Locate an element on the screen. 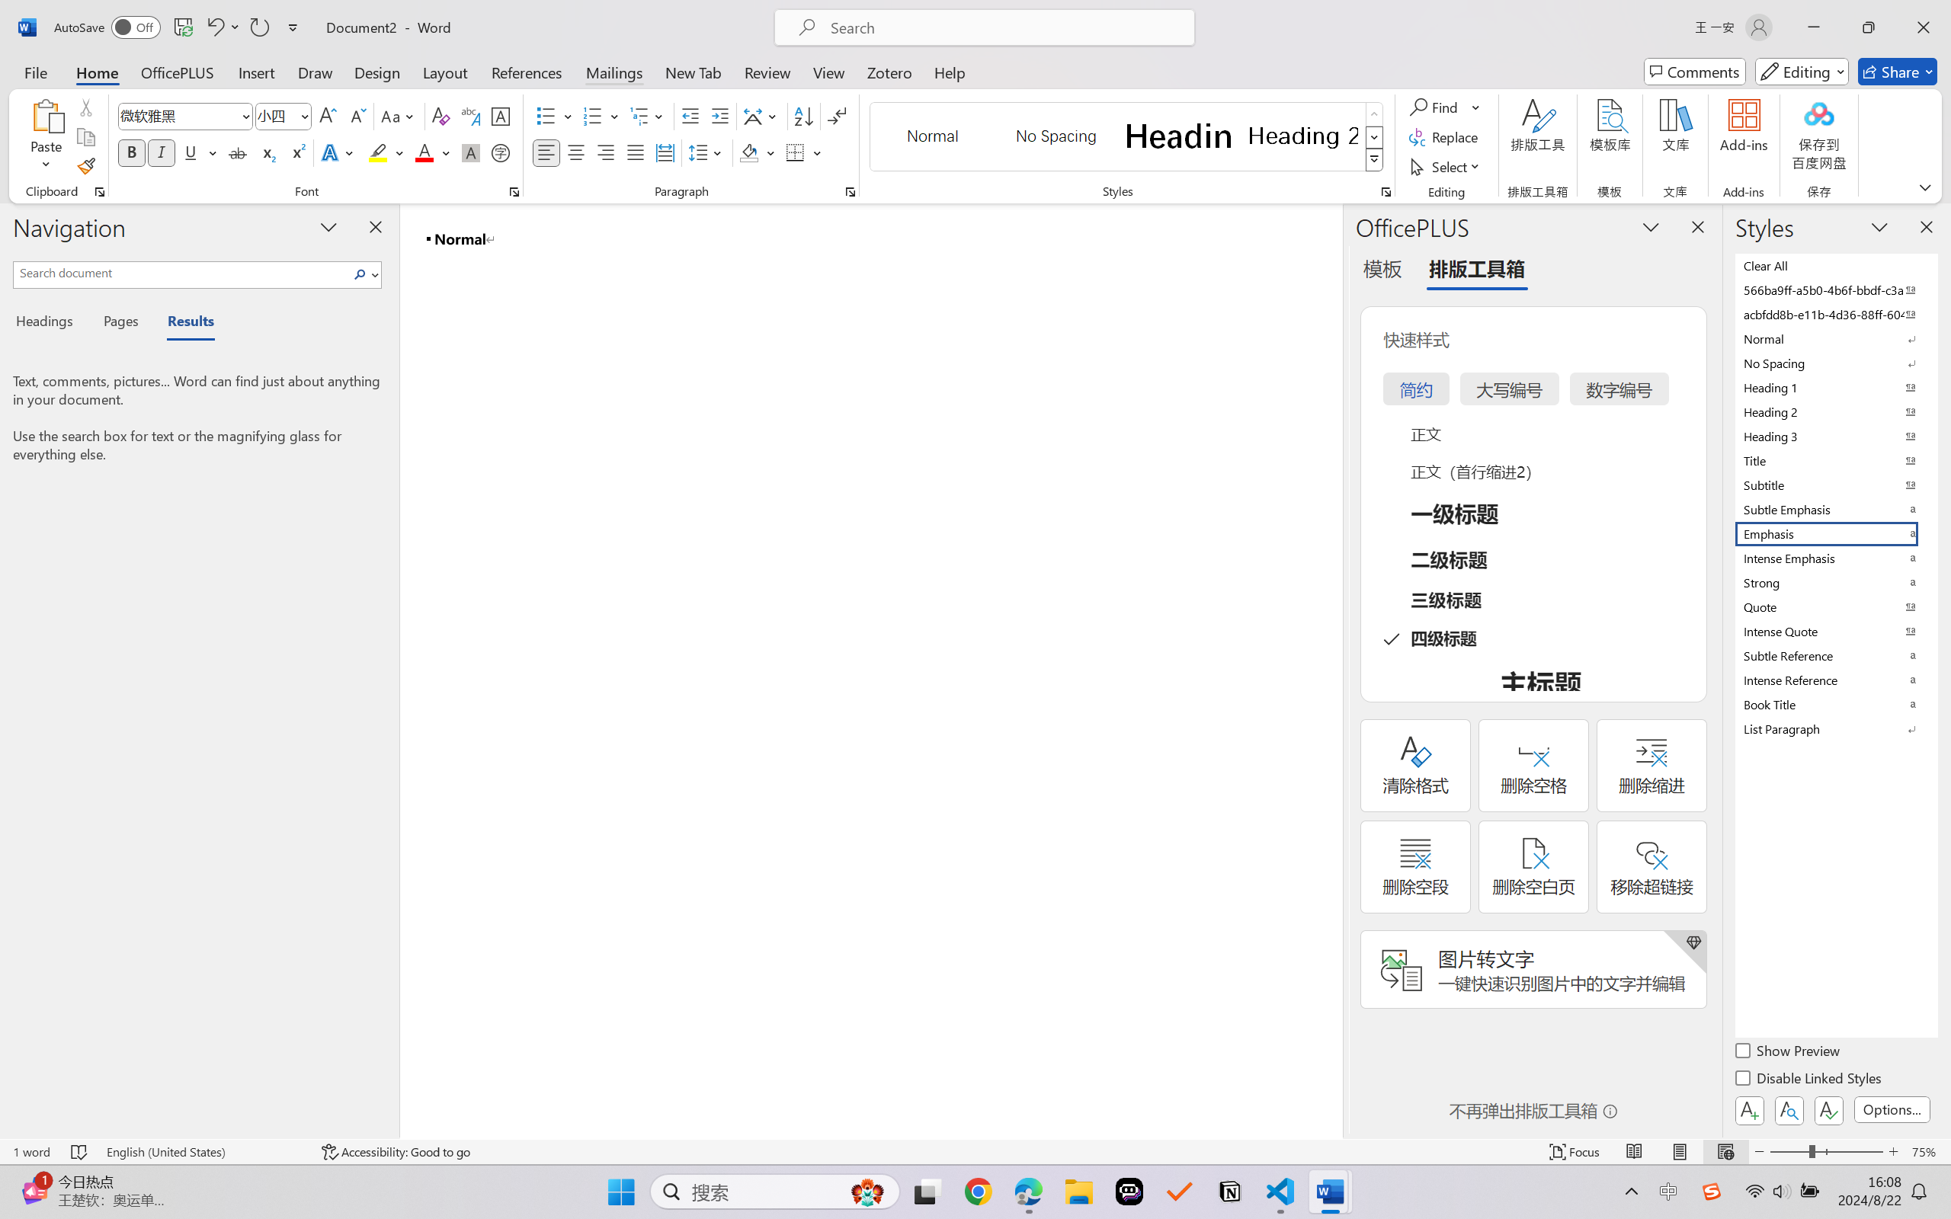 Image resolution: width=1951 pixels, height=1219 pixels. Spelling and Grammar Check No Errors is located at coordinates (79, 1152).